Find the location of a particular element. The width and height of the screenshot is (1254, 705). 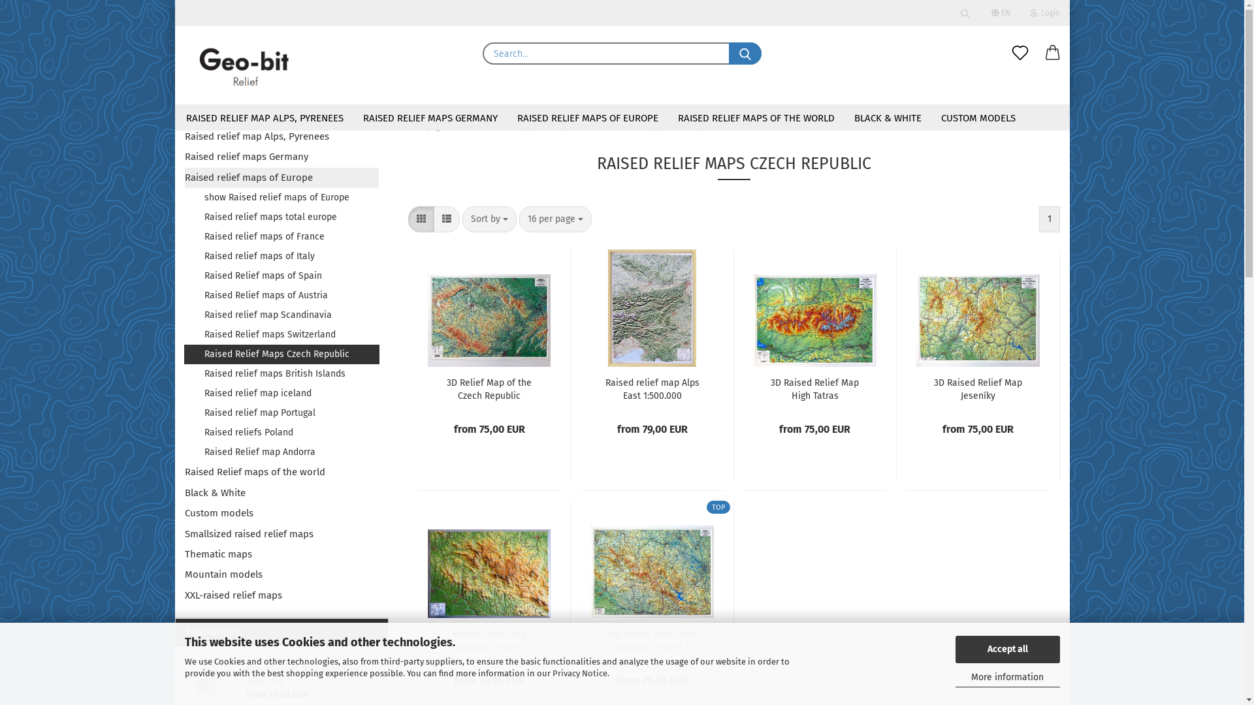

Raised Relief Maps Czech Republic is located at coordinates (282, 354).